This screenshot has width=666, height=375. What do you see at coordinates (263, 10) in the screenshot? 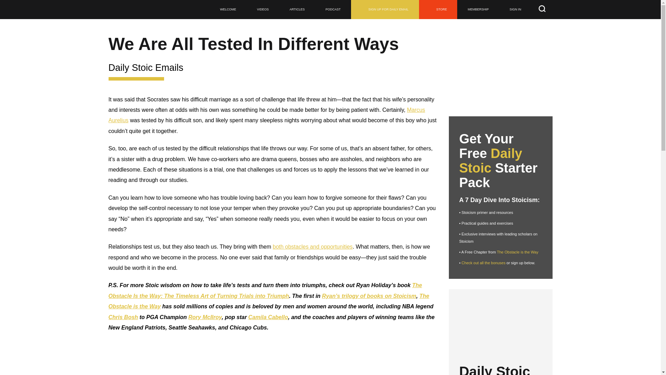
I see `VIDEOS` at bounding box center [263, 10].